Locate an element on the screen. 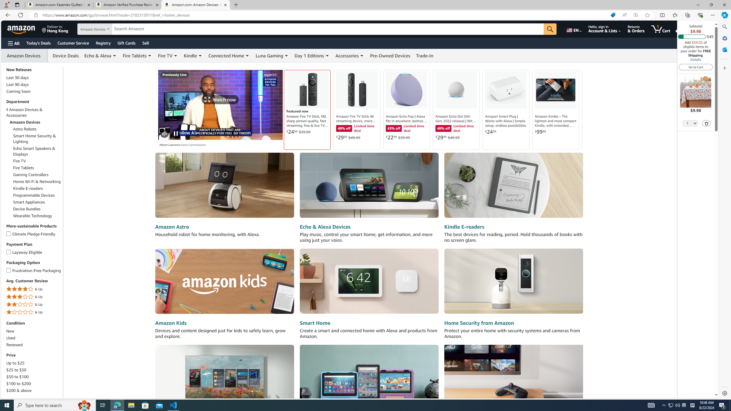  Amazon Verified Purchase Reviews - Amazon Customer Service is located at coordinates (127, 5).